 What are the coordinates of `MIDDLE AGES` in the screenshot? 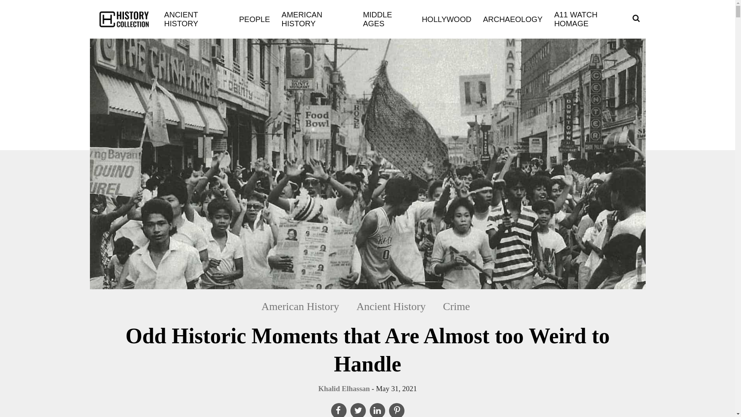 It's located at (386, 19).